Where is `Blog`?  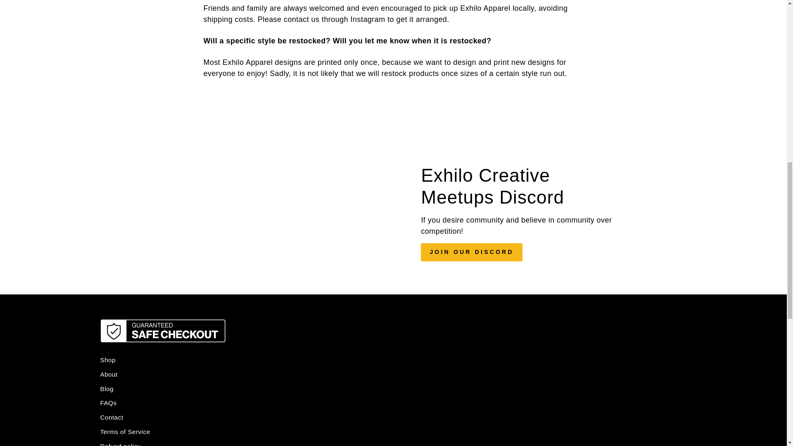 Blog is located at coordinates (107, 389).